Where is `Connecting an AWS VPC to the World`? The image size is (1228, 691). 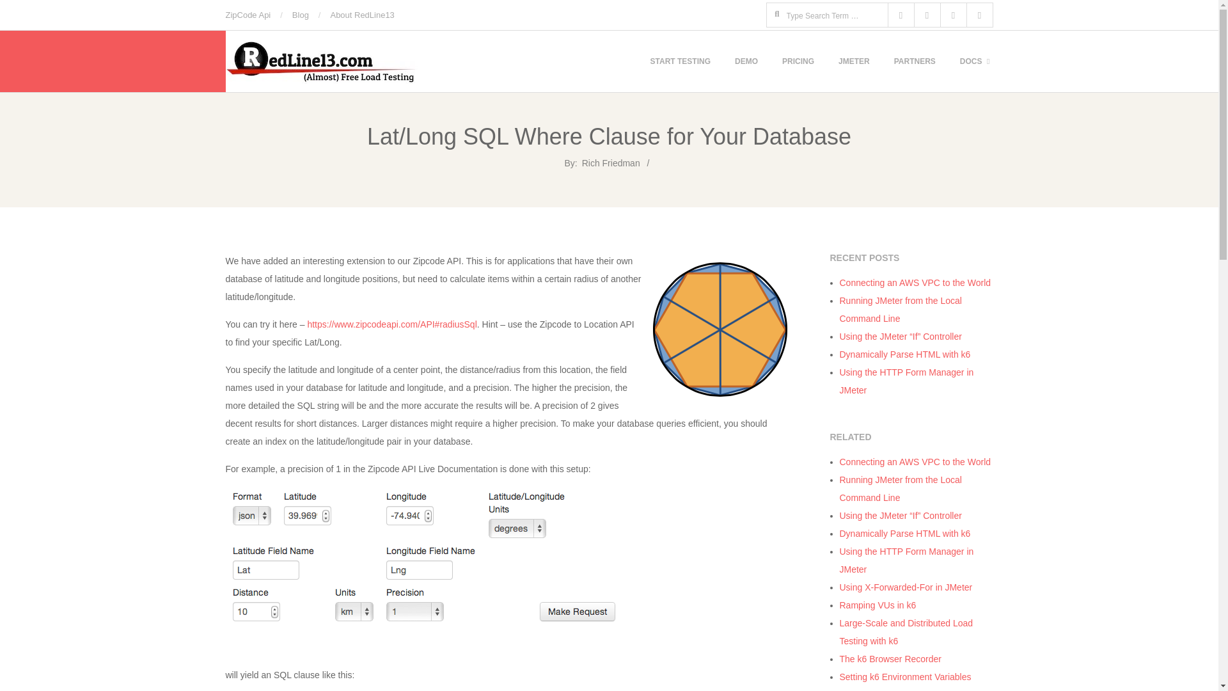
Connecting an AWS VPC to the World is located at coordinates (915, 462).